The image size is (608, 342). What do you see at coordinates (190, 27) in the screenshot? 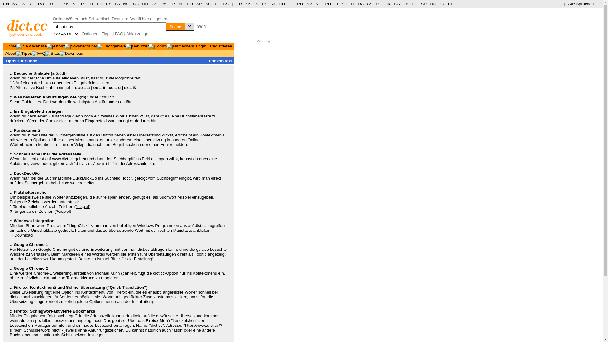
I see `X` at bounding box center [190, 27].